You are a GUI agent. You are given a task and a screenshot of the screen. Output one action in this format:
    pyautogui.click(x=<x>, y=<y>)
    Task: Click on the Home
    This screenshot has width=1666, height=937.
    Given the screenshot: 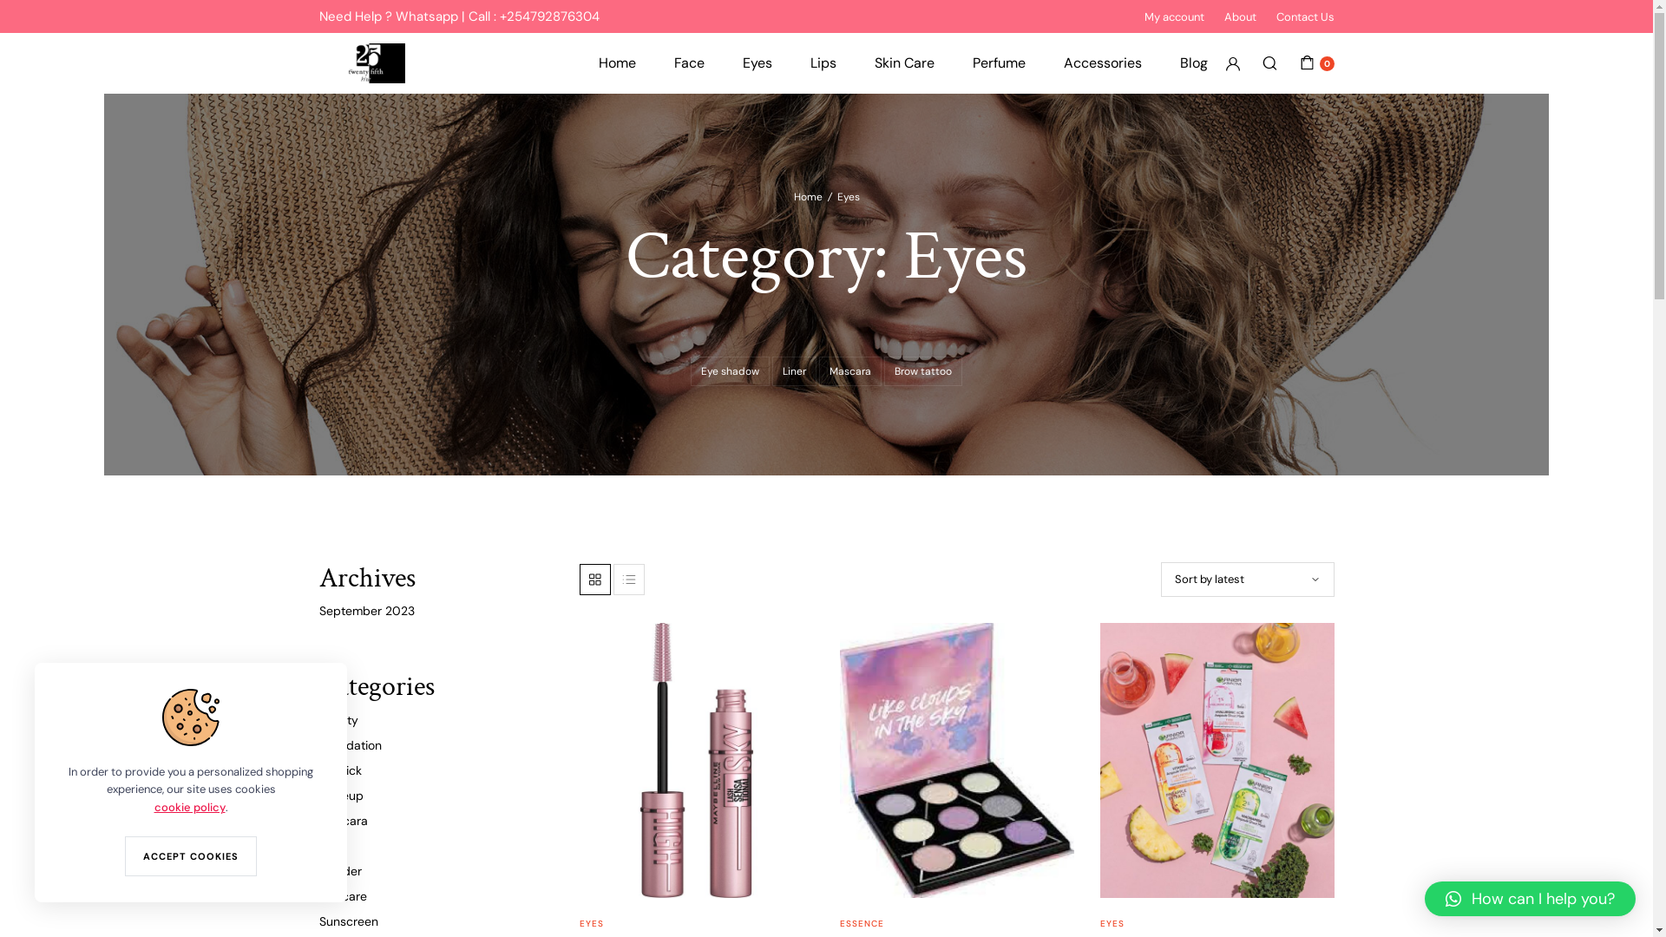 What is the action you would take?
    pyautogui.click(x=807, y=197)
    